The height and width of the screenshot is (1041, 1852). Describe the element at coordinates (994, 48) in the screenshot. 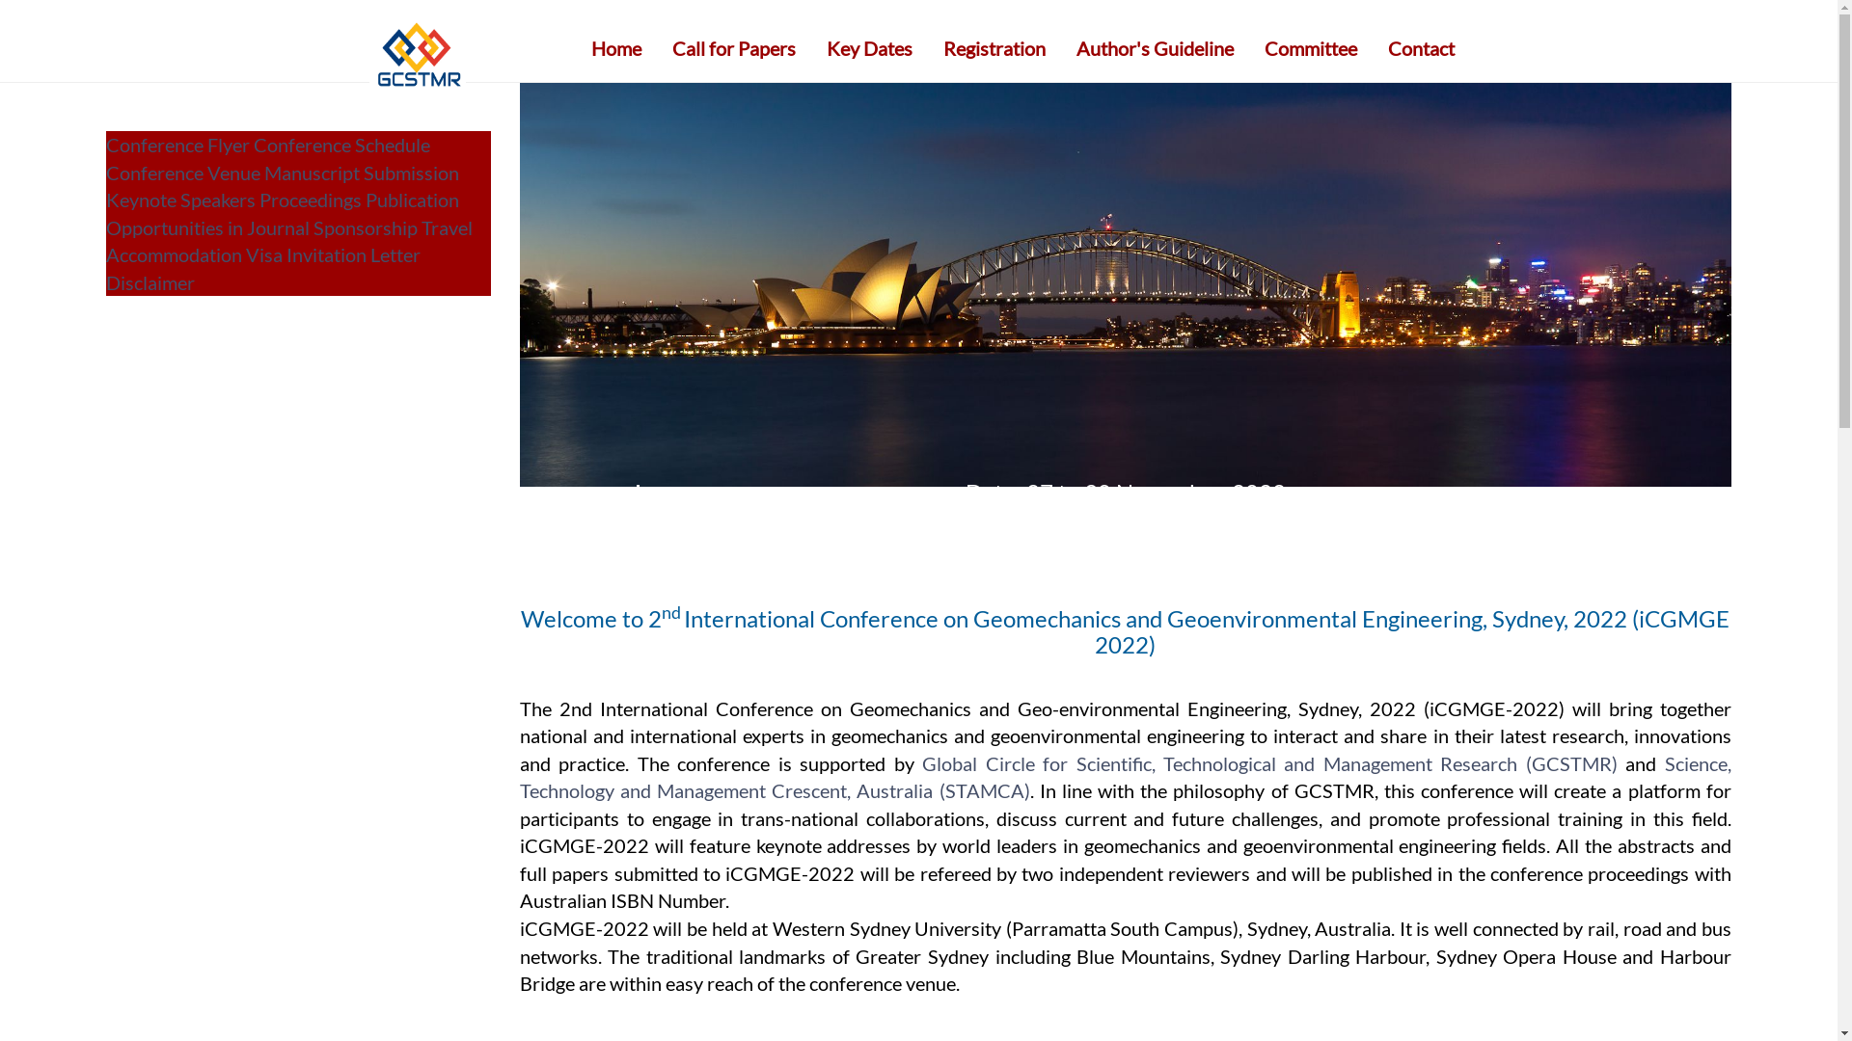

I see `Registration` at that location.